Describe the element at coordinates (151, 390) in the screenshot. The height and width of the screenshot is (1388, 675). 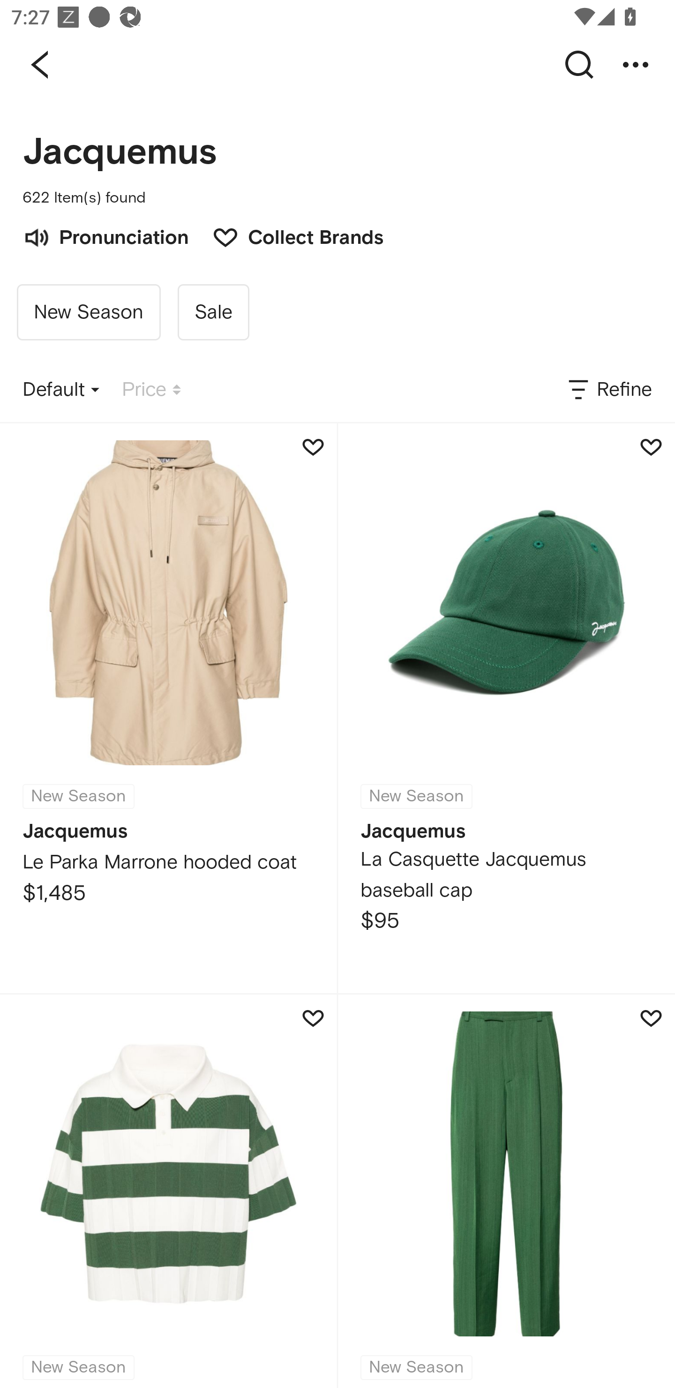
I see `Price` at that location.